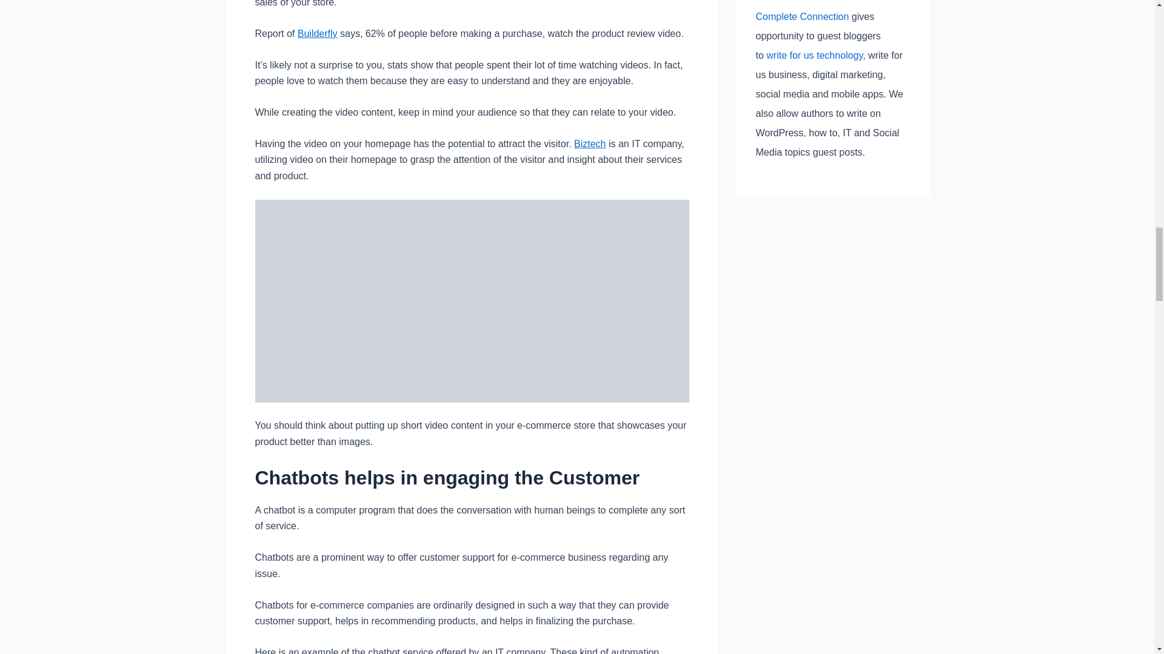  Describe the element at coordinates (589, 144) in the screenshot. I see `Biztech` at that location.